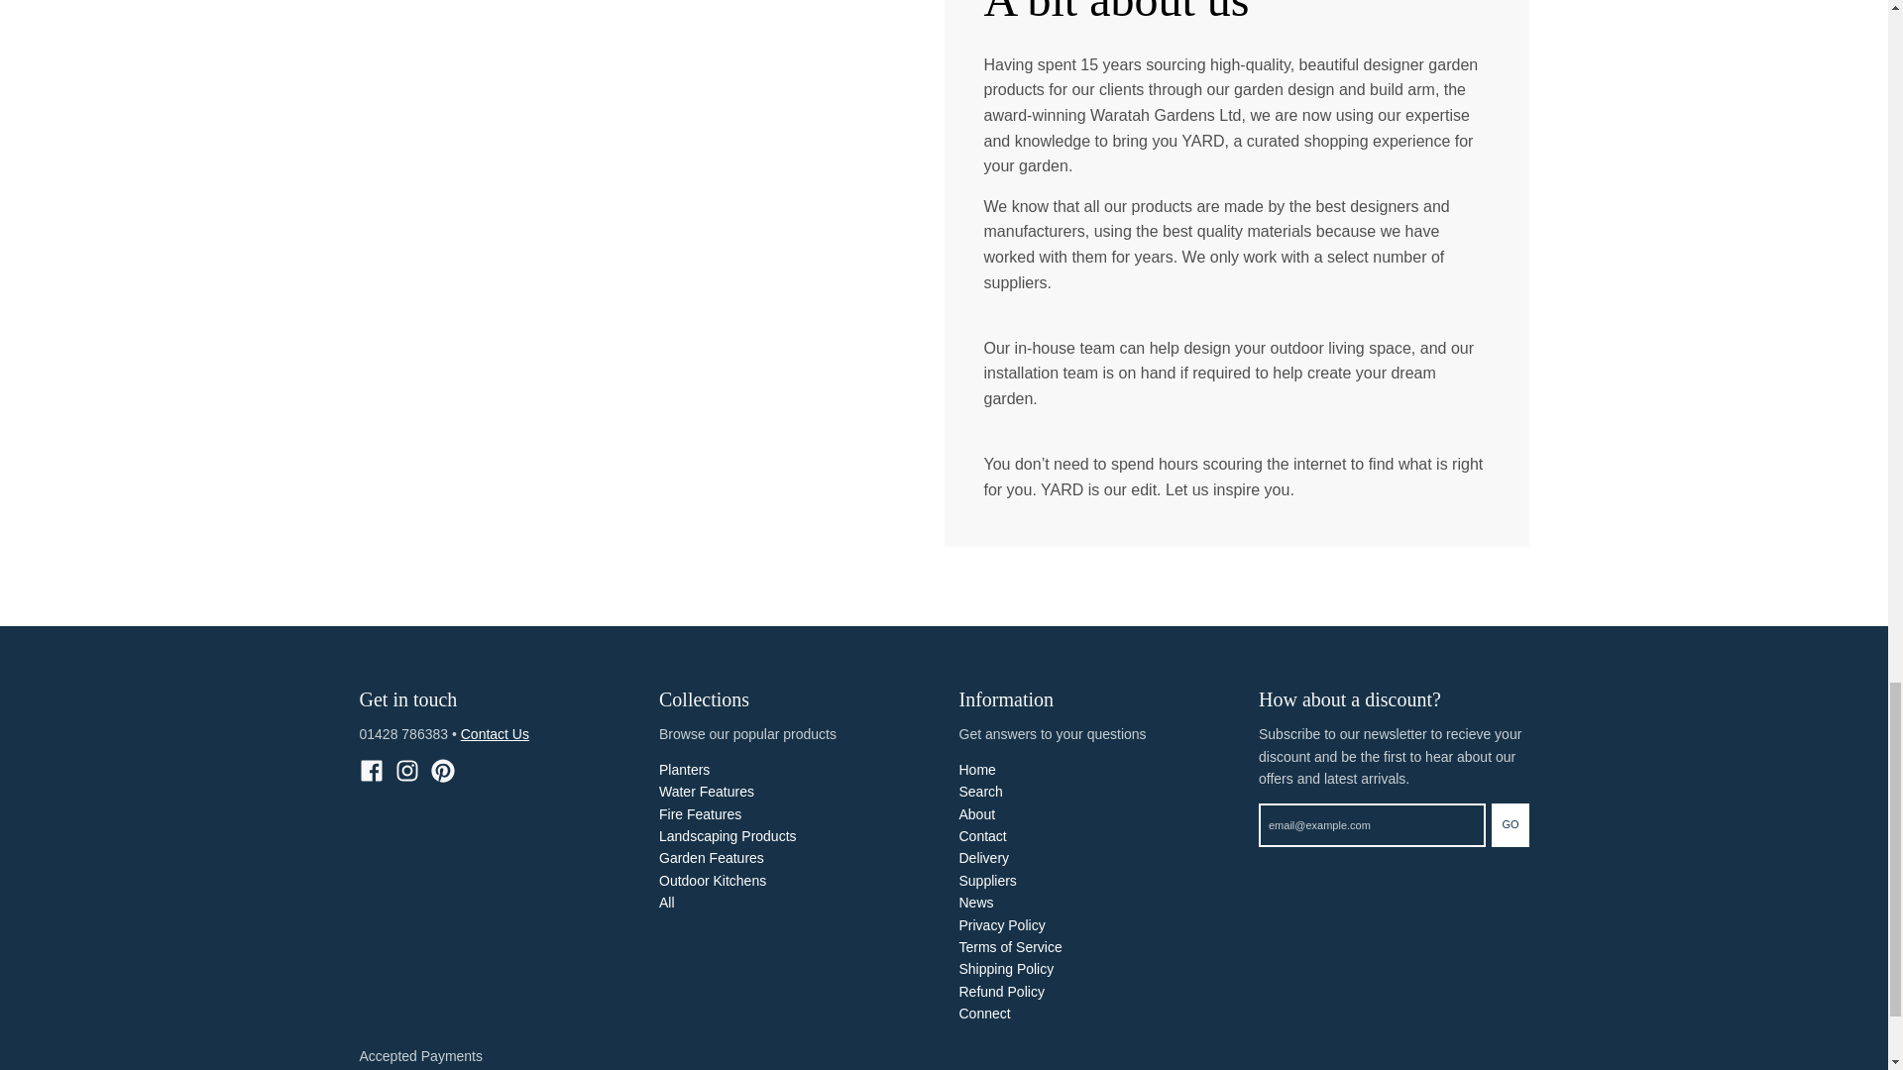 The width and height of the screenshot is (1903, 1070). What do you see at coordinates (371, 770) in the screenshot?
I see `Facebook - Yard Garden Style` at bounding box center [371, 770].